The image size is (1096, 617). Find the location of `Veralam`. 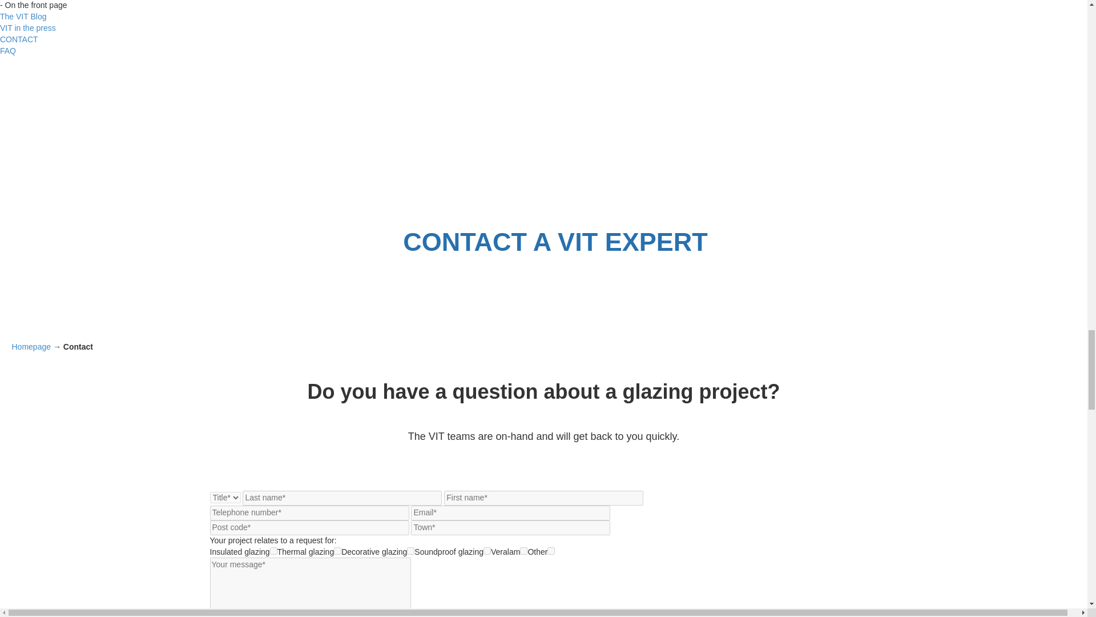

Veralam is located at coordinates (523, 551).